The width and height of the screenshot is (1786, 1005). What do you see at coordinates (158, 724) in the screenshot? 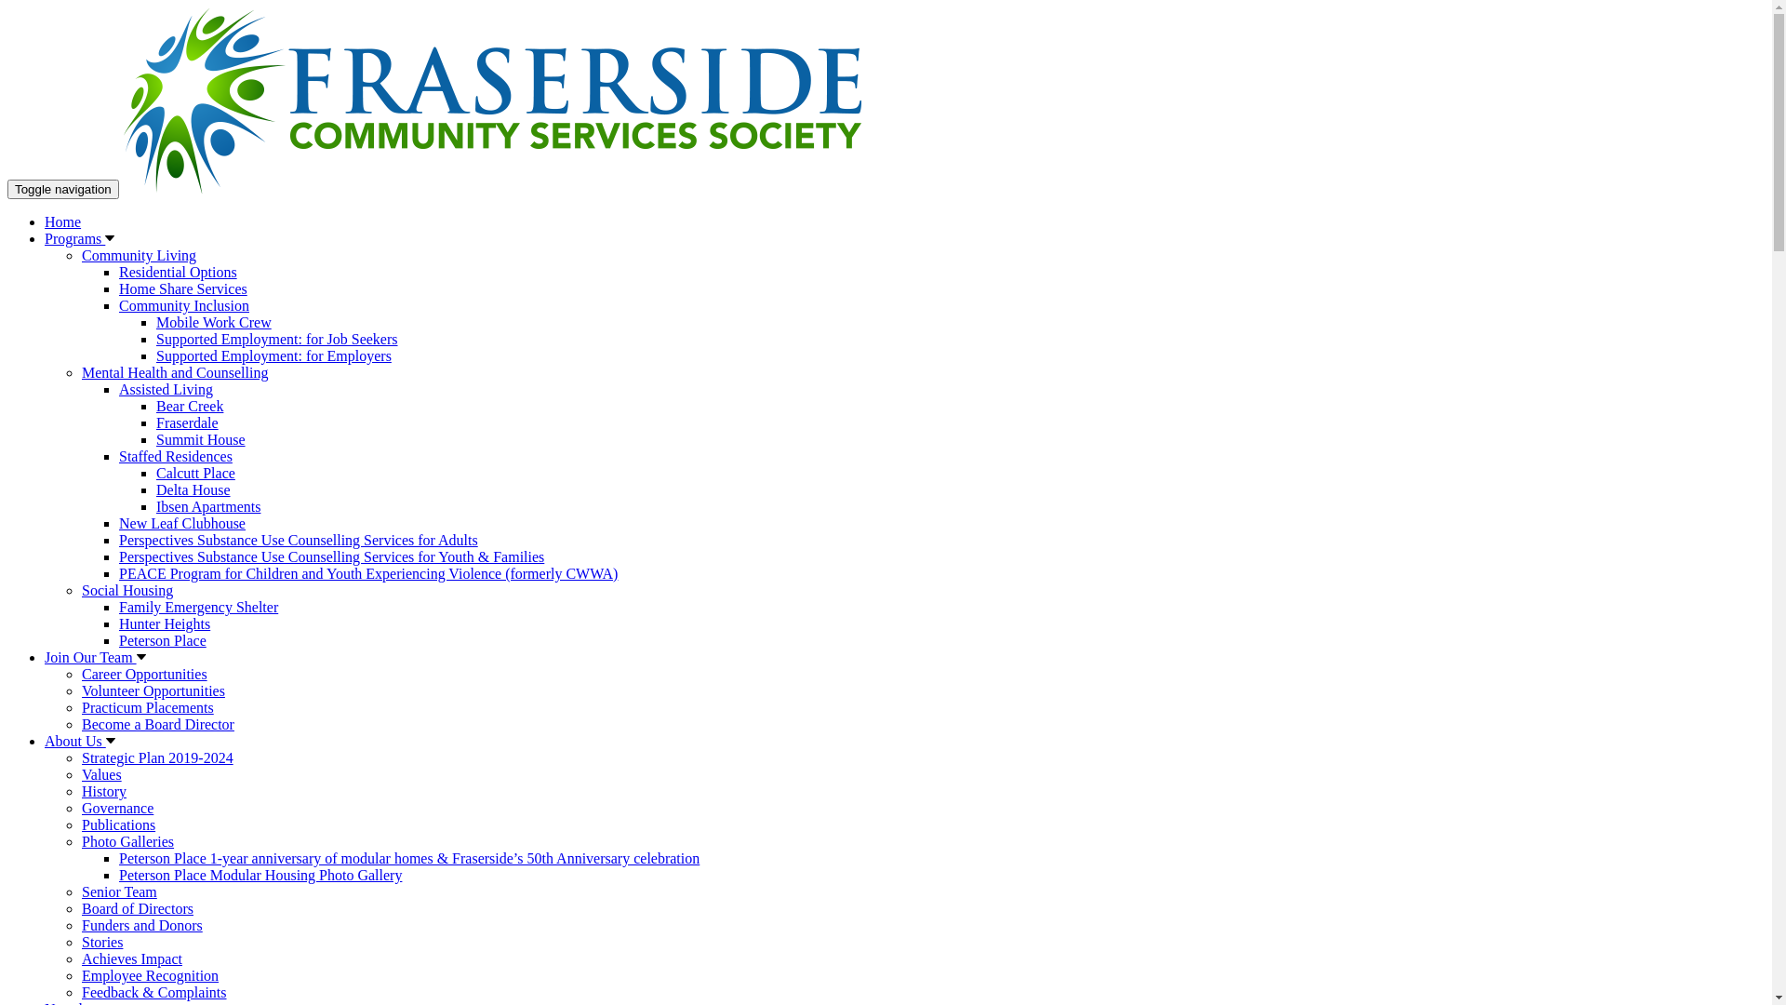
I see `Become a Board Director` at bounding box center [158, 724].